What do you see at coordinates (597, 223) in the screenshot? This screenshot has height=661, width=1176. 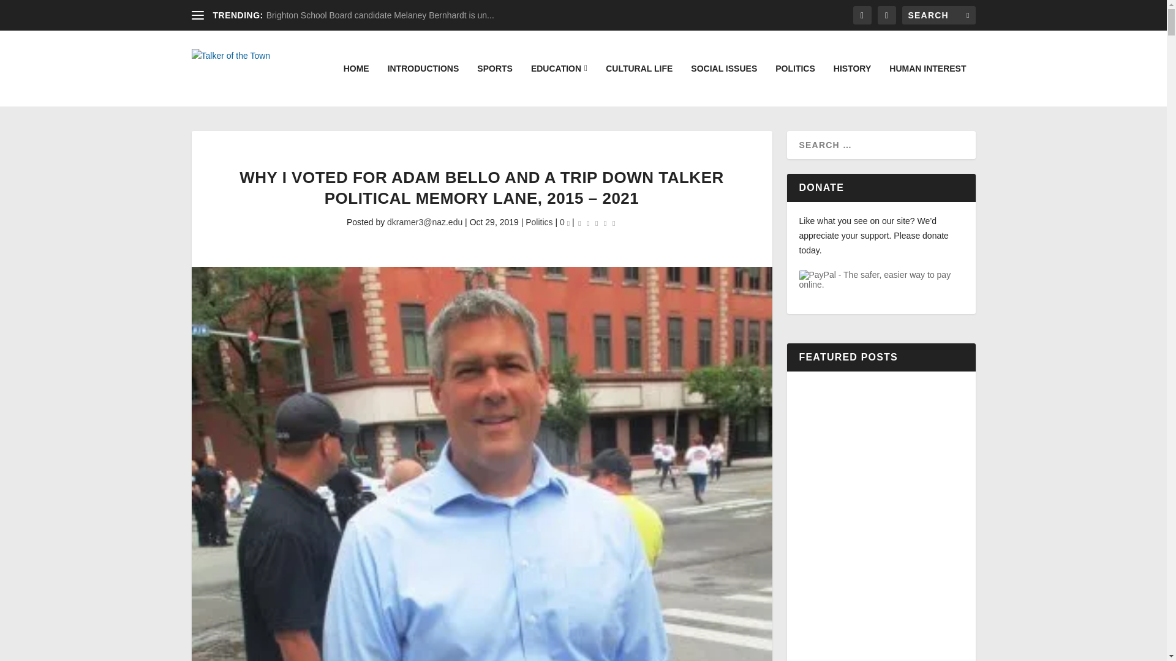 I see `Rating: 0.00` at bounding box center [597, 223].